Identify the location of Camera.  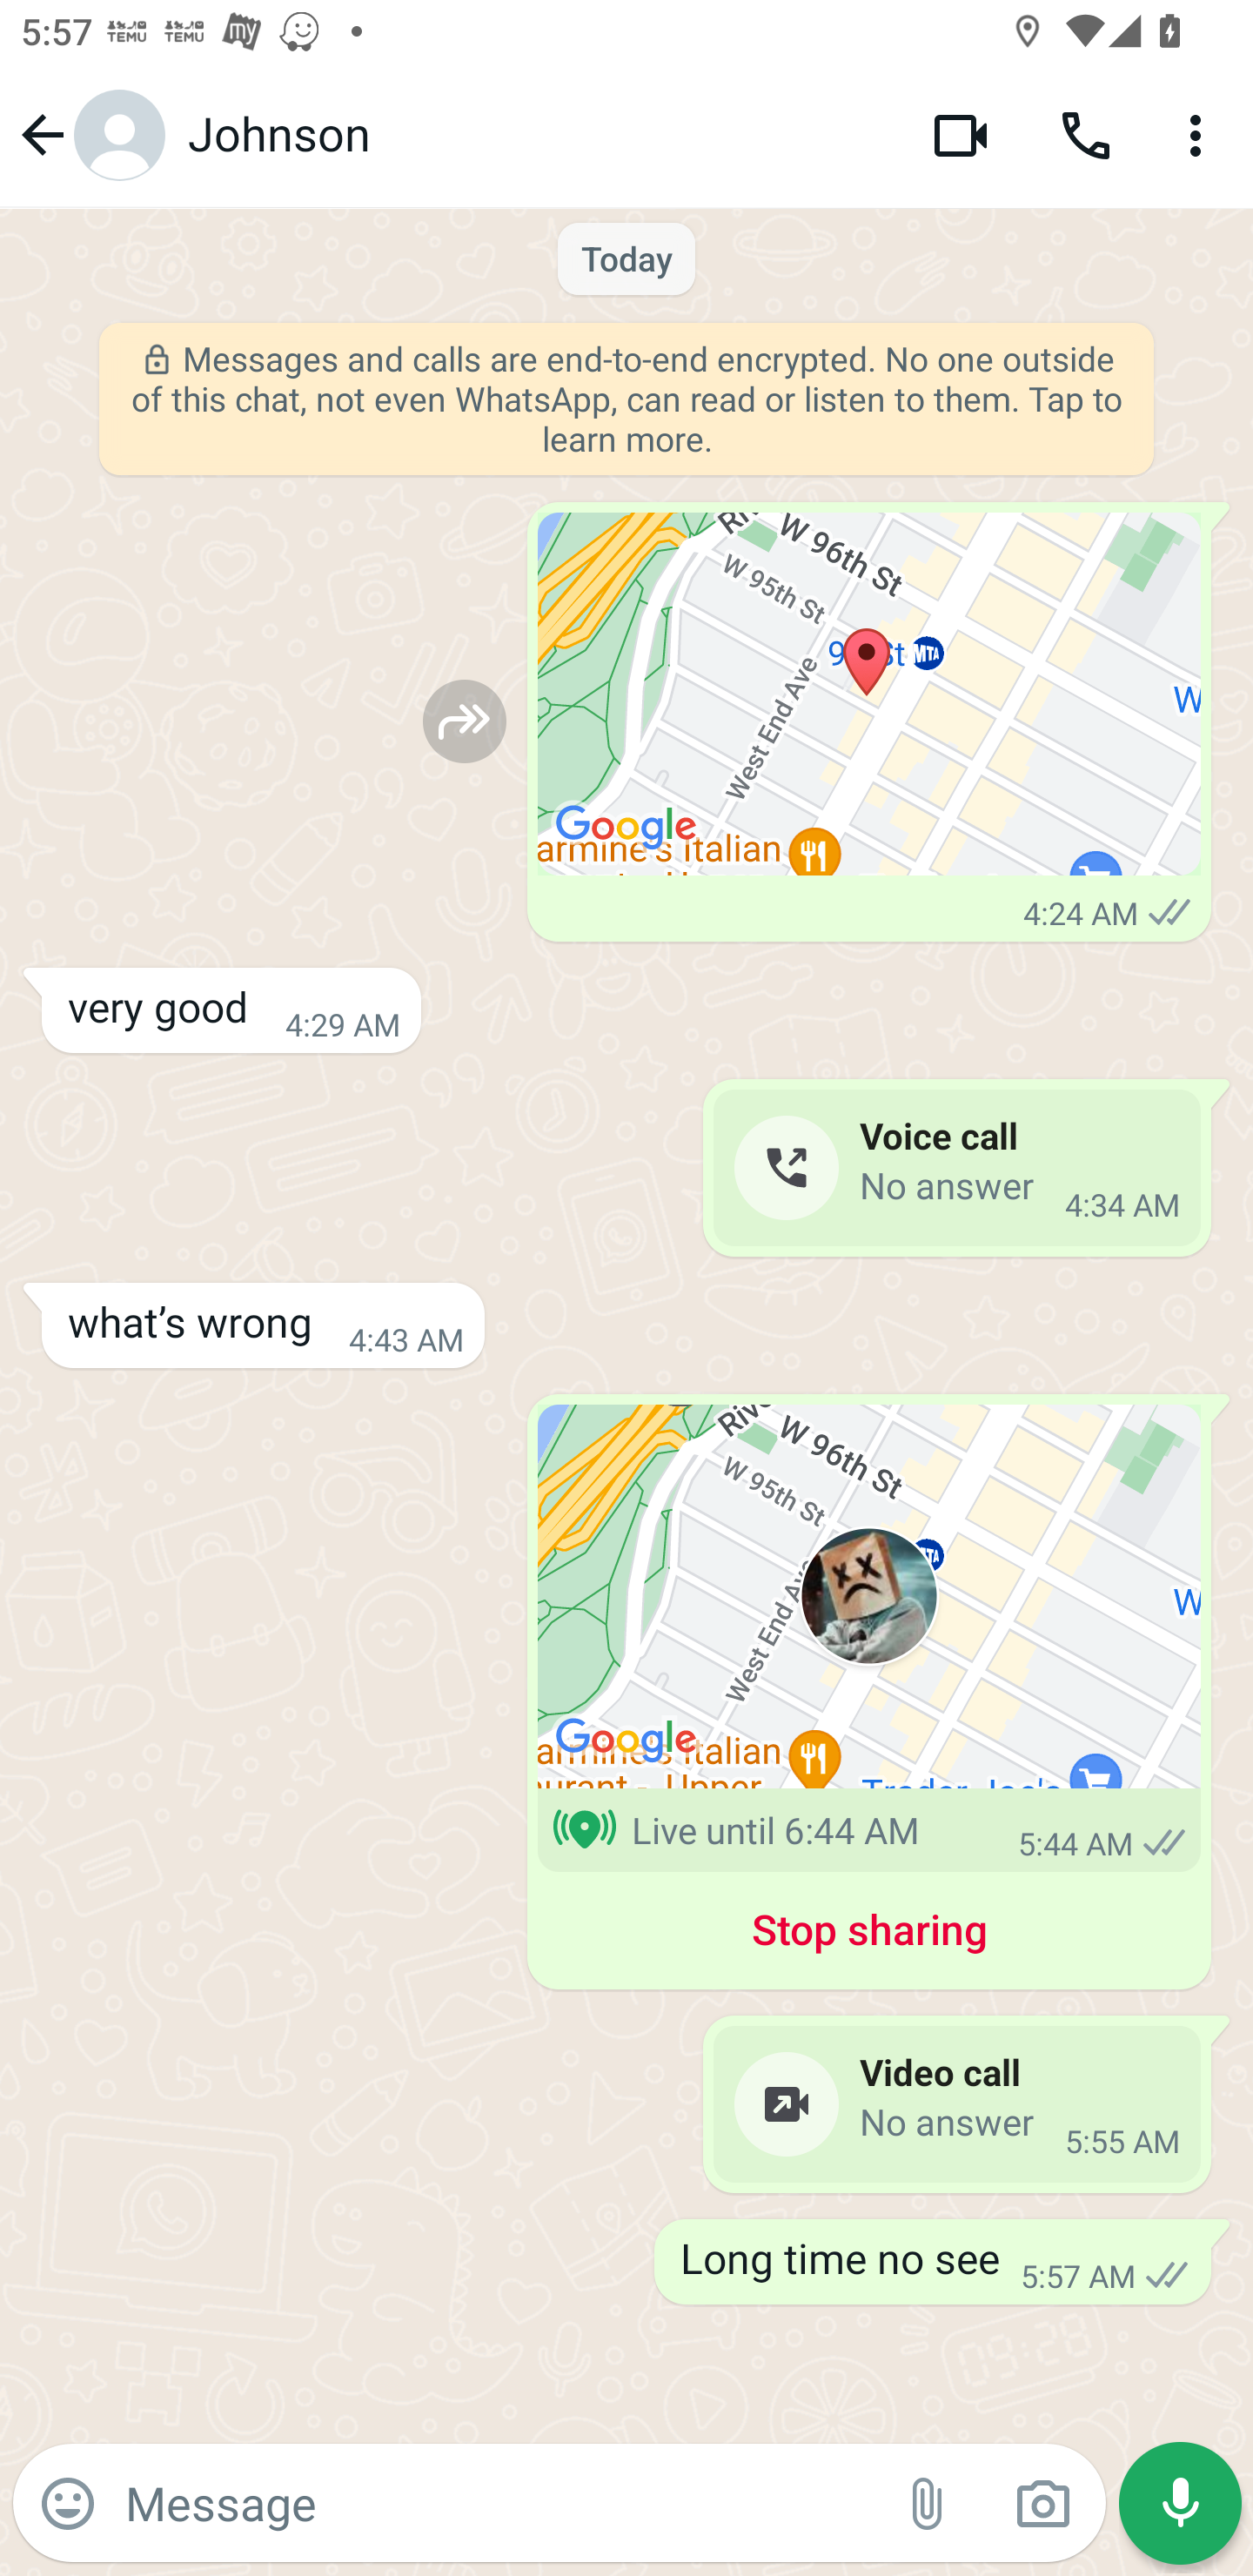
(1042, 2504).